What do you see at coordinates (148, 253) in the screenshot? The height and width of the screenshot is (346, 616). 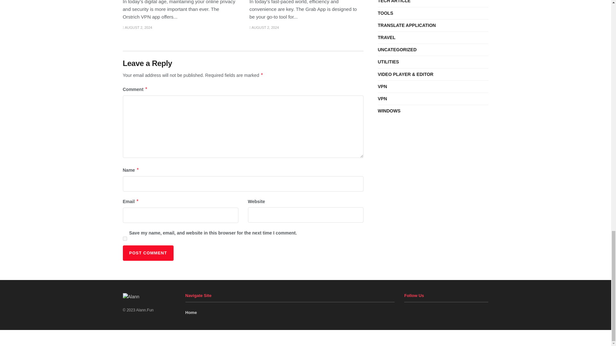 I see `Post Comment` at bounding box center [148, 253].